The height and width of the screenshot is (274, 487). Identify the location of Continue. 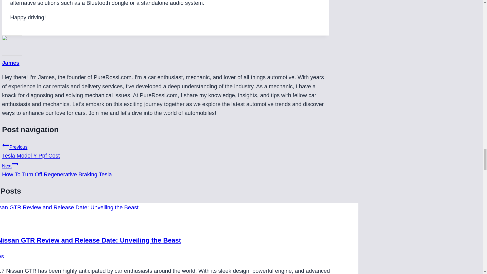
(165, 150).